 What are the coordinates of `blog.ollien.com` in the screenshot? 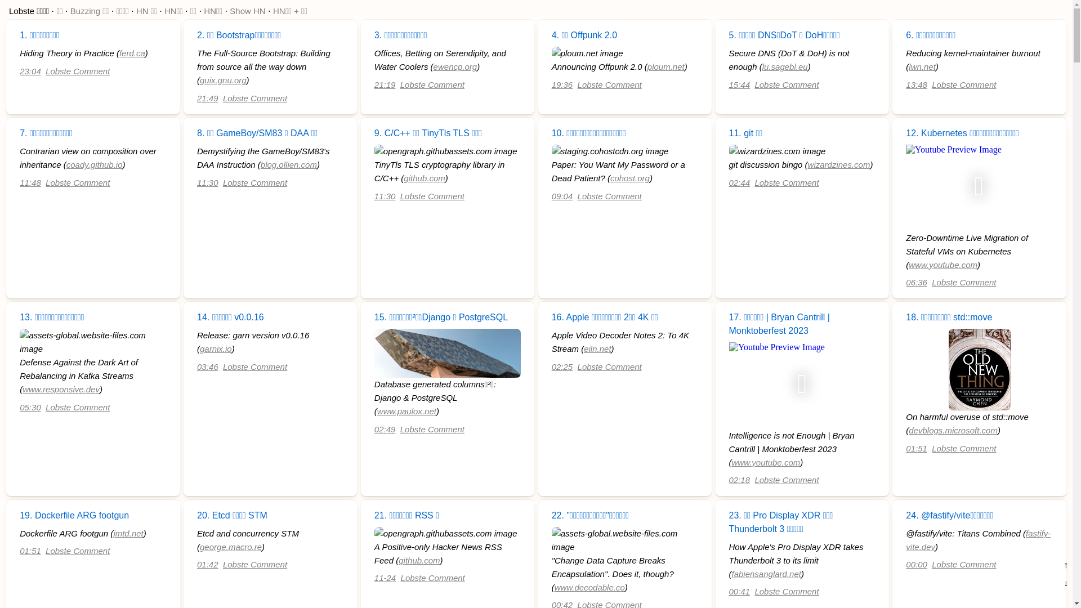 It's located at (289, 164).